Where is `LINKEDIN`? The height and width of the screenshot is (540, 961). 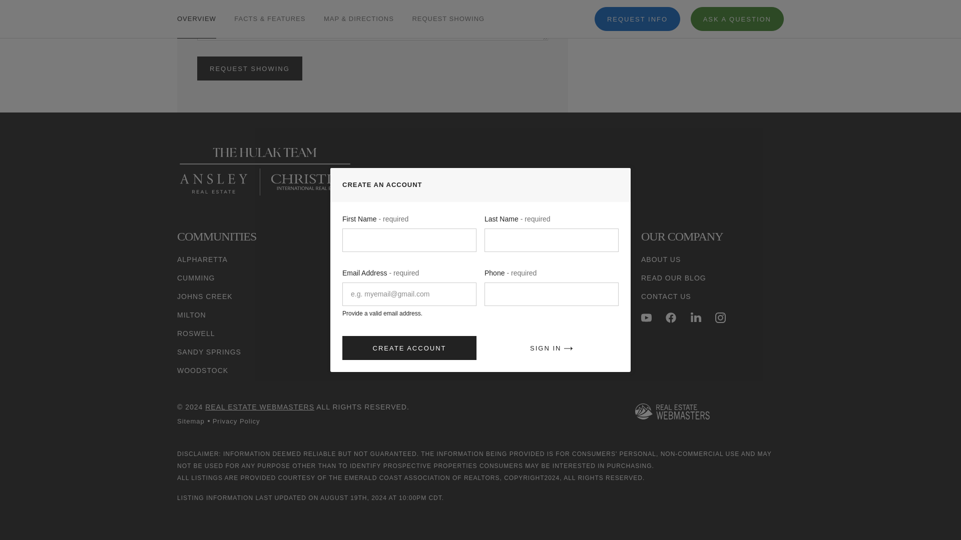
LINKEDIN is located at coordinates (696, 317).